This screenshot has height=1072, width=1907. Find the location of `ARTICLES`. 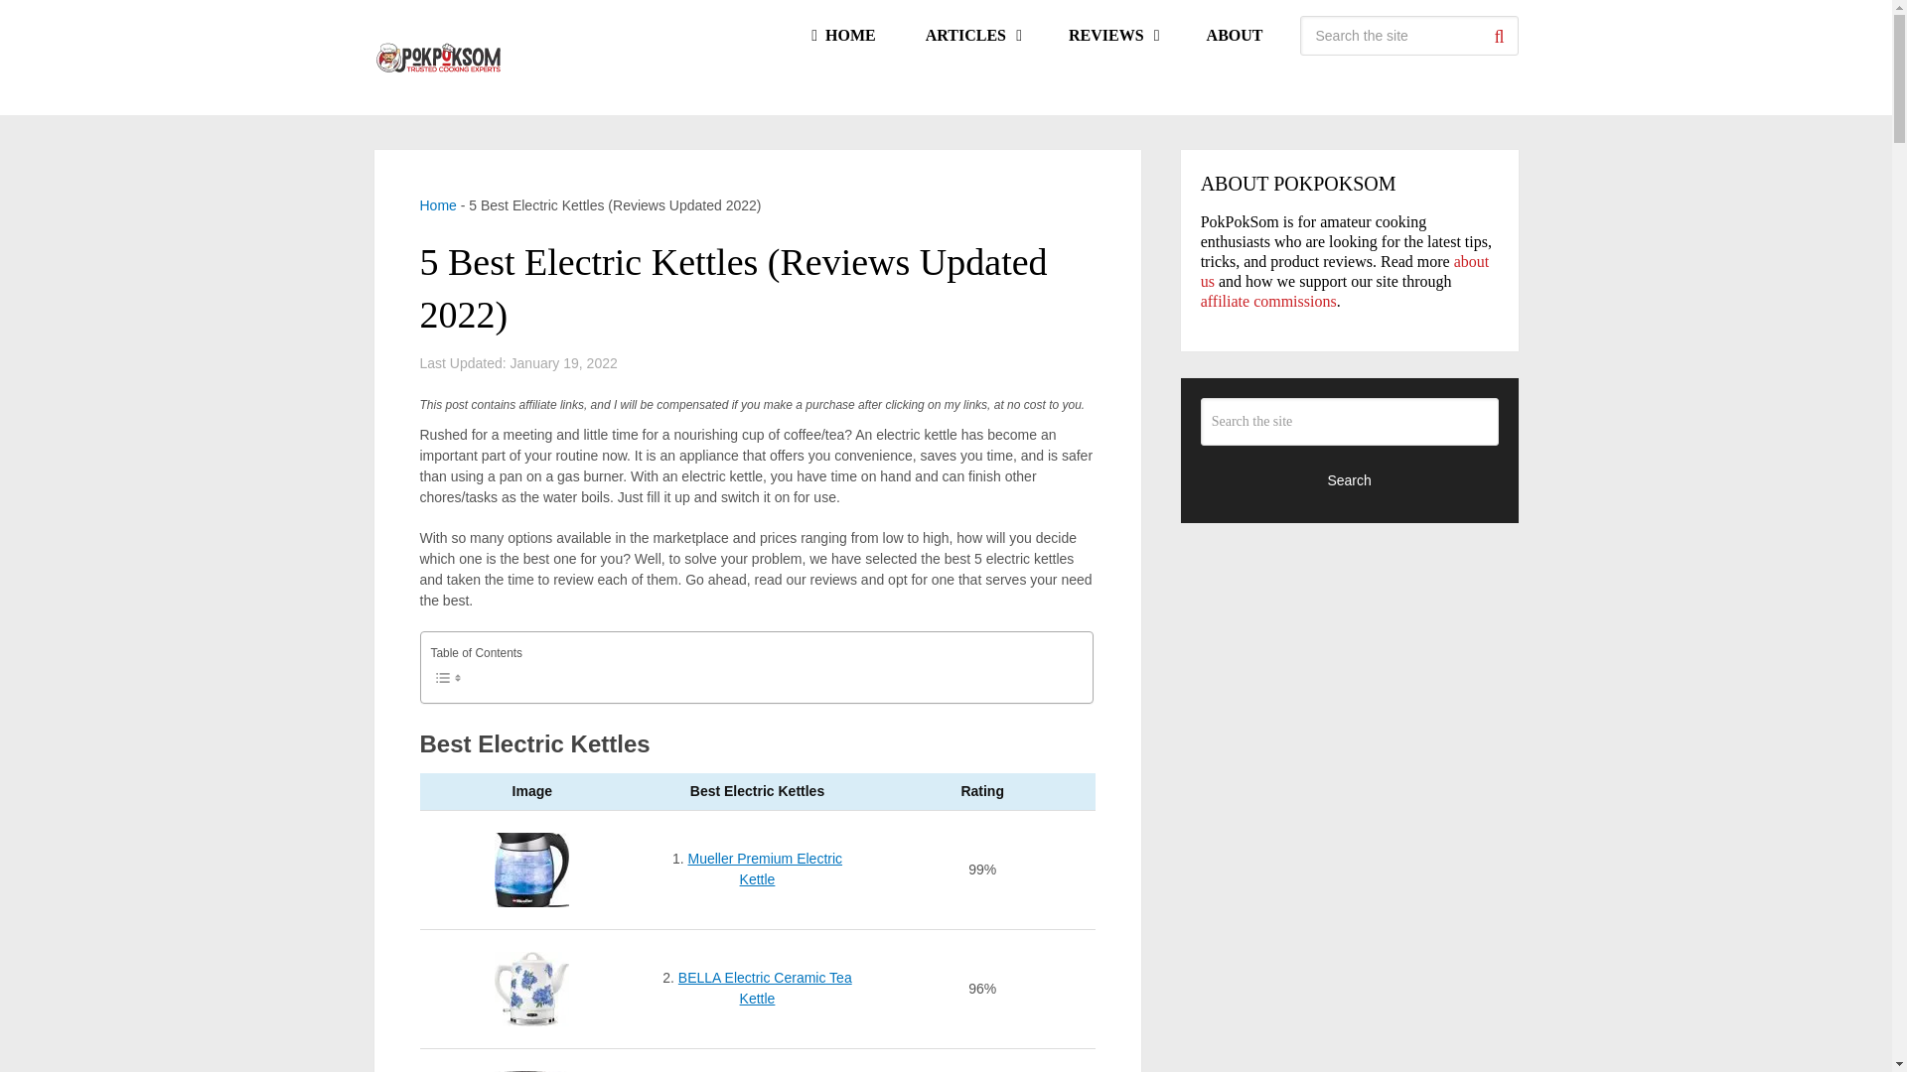

ARTICLES is located at coordinates (971, 36).